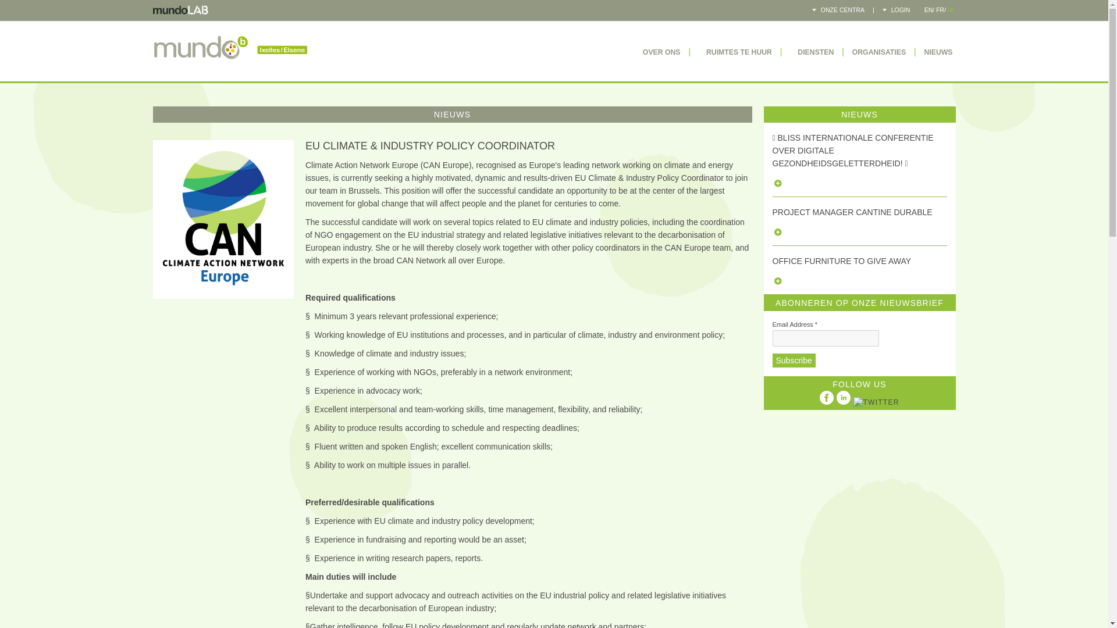 This screenshot has width=1117, height=628. What do you see at coordinates (811, 52) in the screenshot?
I see `DIENSTEN` at bounding box center [811, 52].